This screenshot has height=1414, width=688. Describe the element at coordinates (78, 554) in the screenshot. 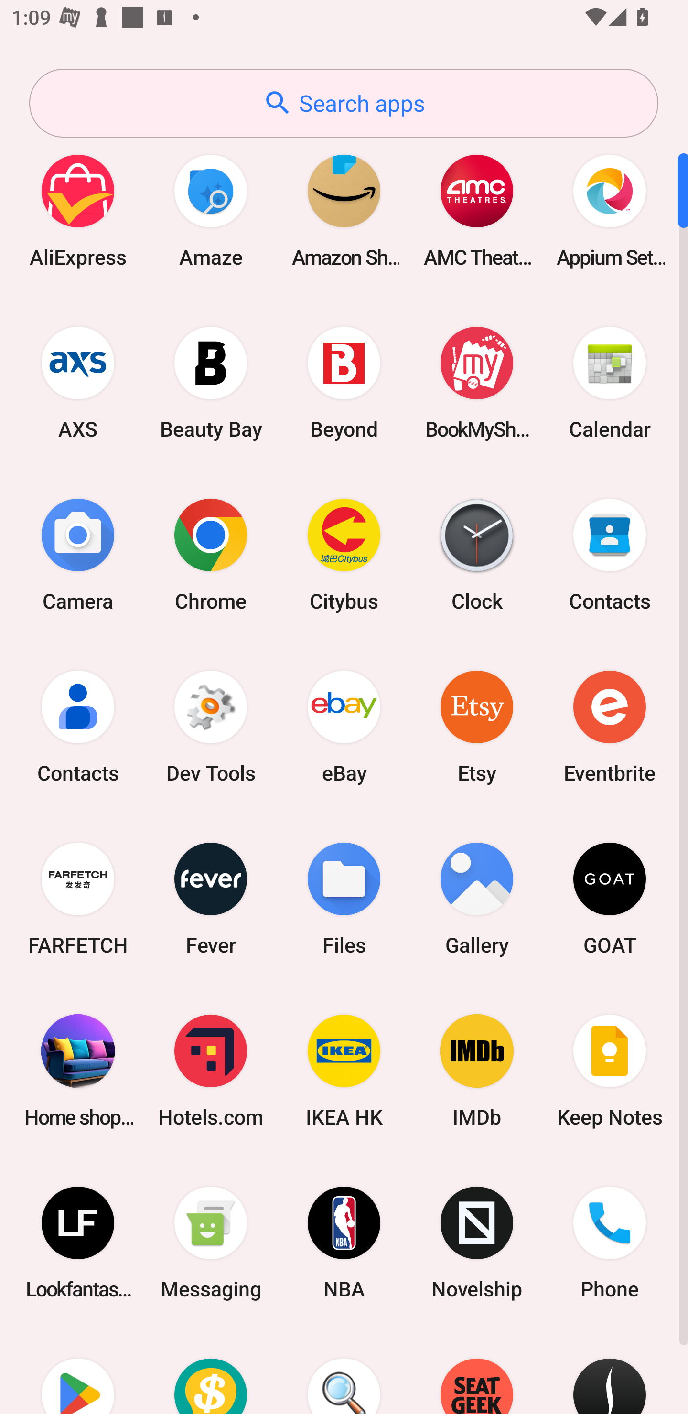

I see `Camera` at that location.